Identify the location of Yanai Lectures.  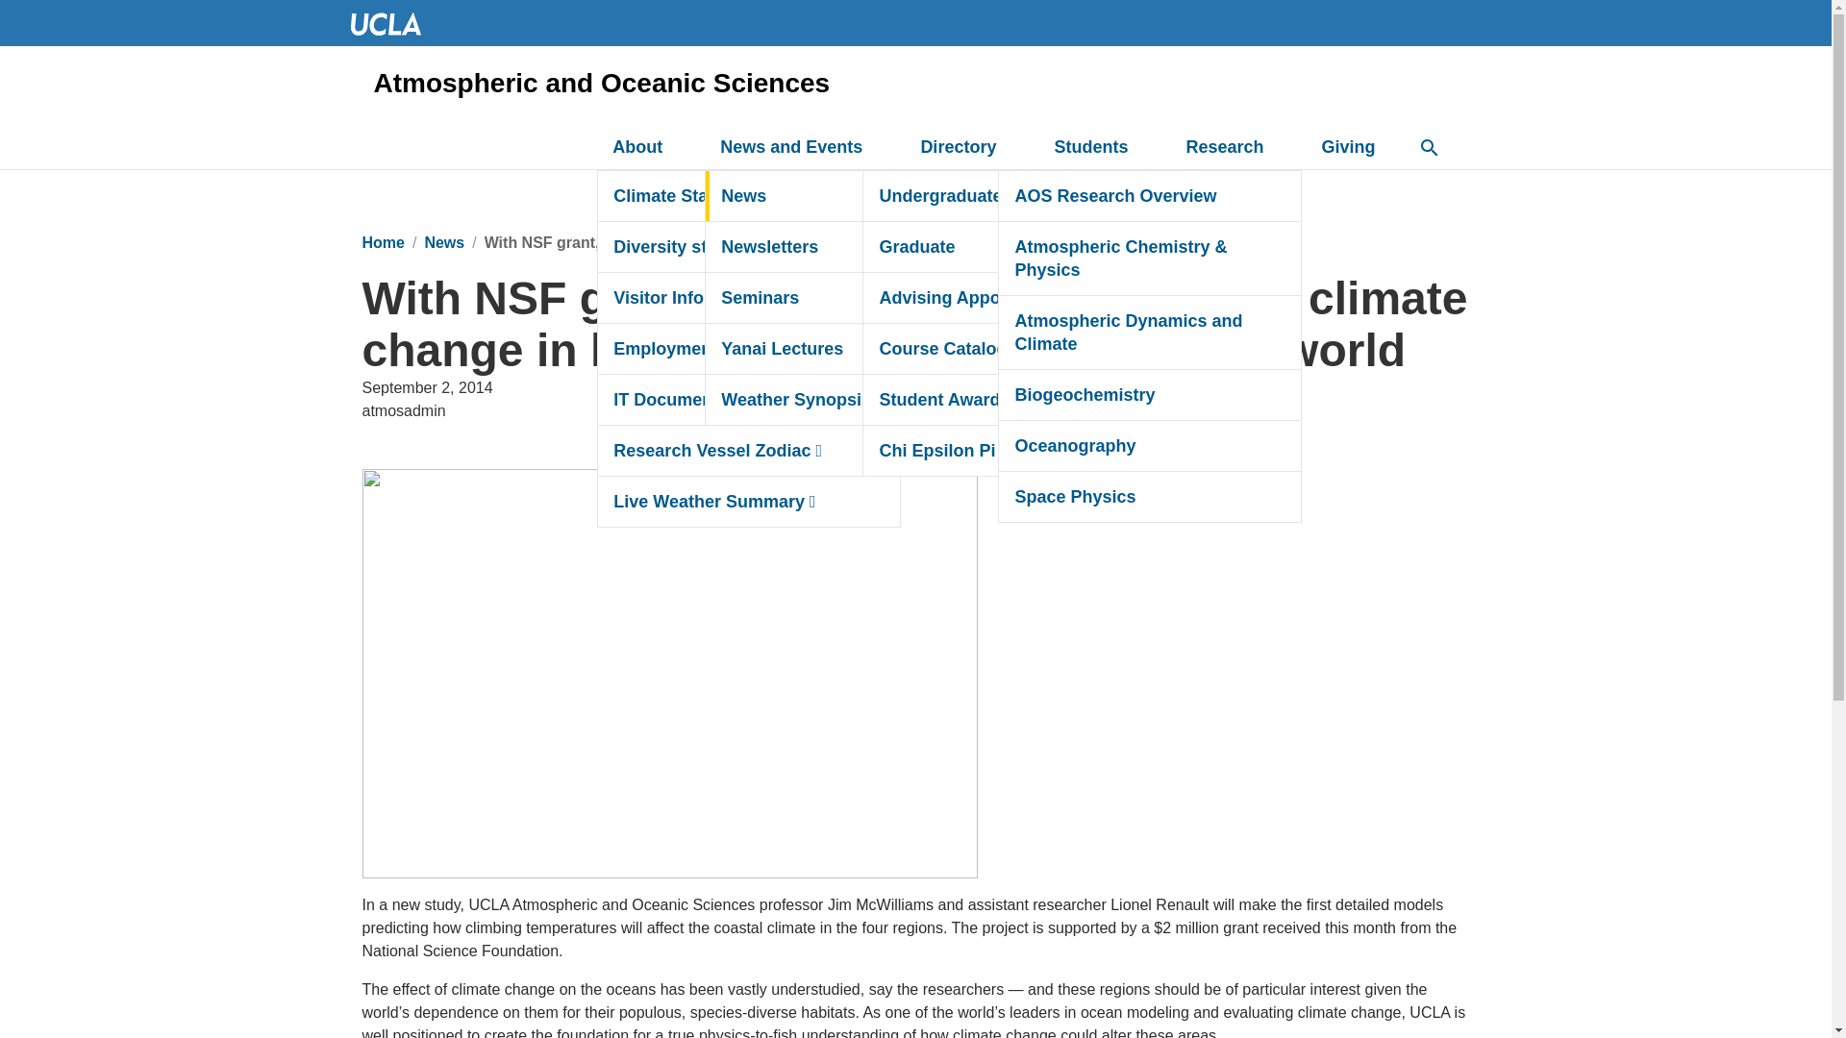
(856, 348).